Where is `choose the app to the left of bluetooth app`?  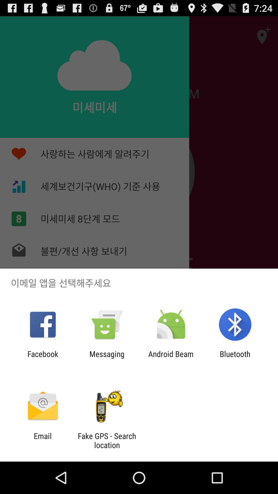
choose the app to the left of bluetooth app is located at coordinates (171, 358).